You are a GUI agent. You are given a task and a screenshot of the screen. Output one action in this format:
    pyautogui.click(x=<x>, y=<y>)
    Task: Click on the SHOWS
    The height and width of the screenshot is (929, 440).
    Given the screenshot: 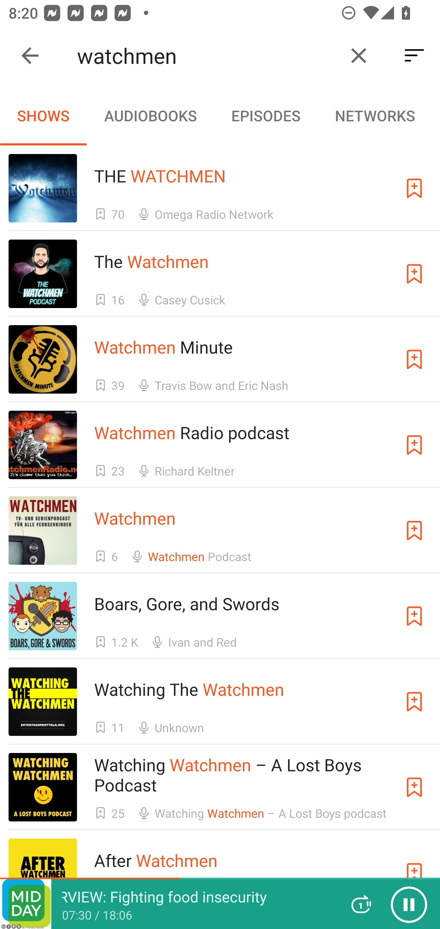 What is the action you would take?
    pyautogui.click(x=43, y=116)
    